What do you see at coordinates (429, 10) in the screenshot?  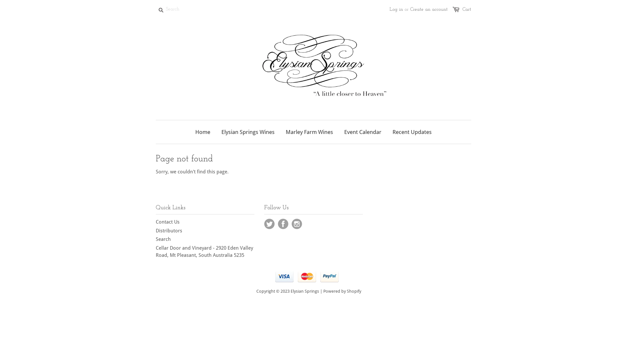 I see `Create an account` at bounding box center [429, 10].